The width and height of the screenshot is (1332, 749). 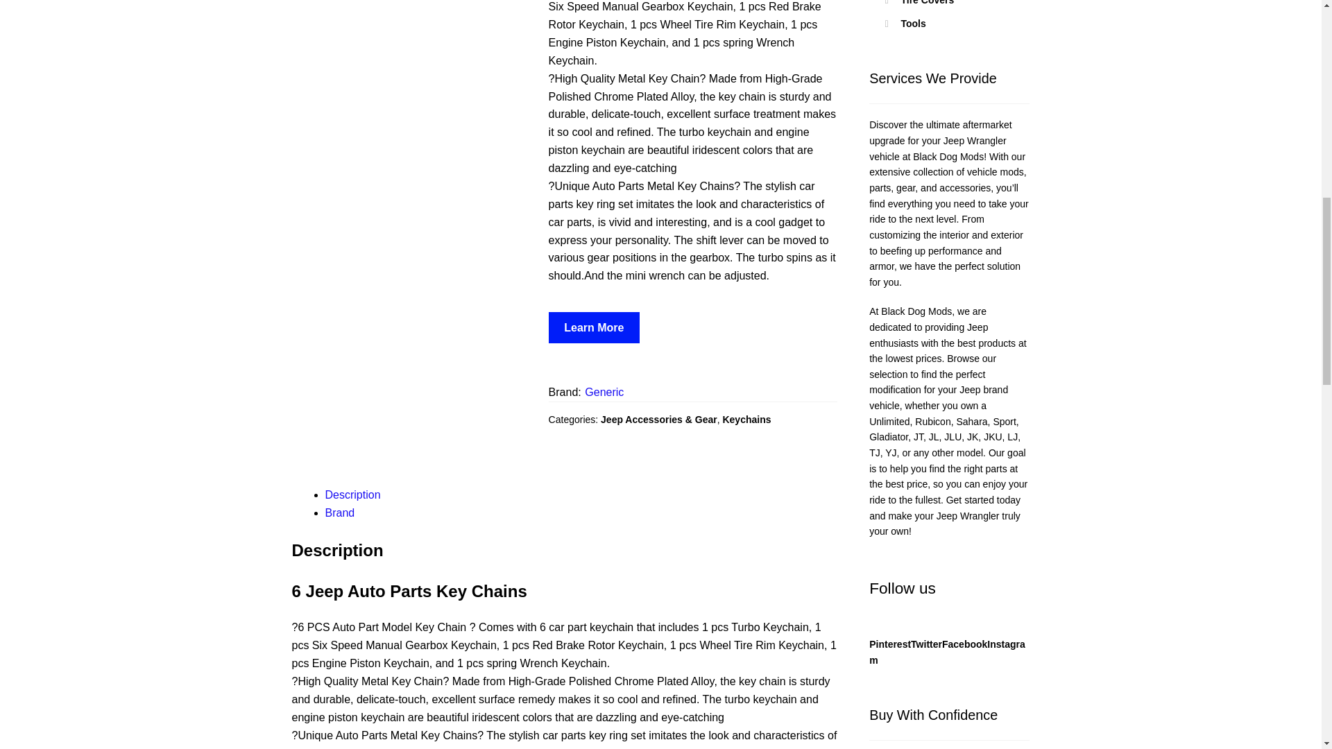 I want to click on Pinterest, so click(x=890, y=644).